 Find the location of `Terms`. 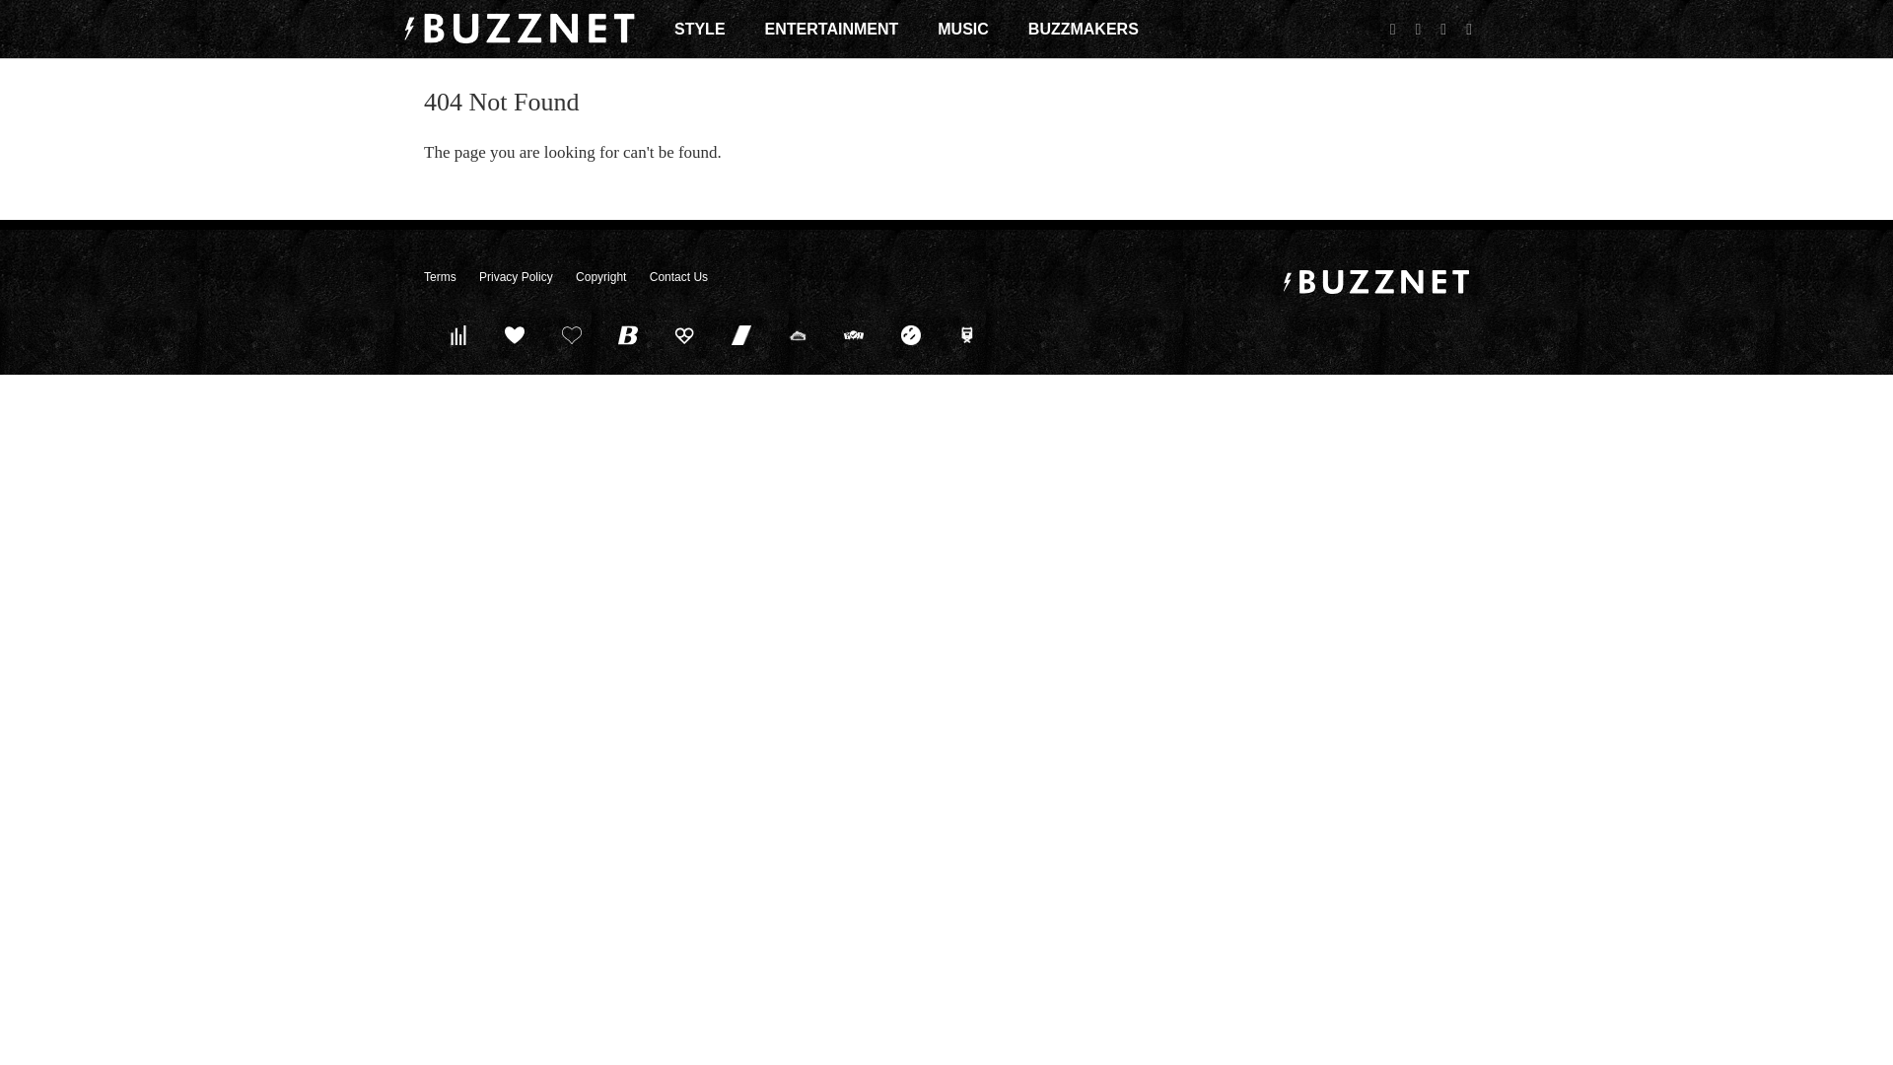

Terms is located at coordinates (440, 277).